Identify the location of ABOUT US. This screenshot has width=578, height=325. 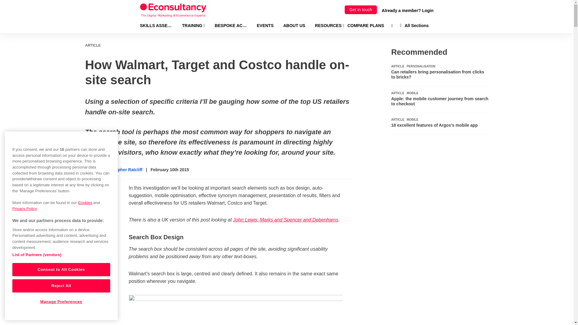
(294, 25).